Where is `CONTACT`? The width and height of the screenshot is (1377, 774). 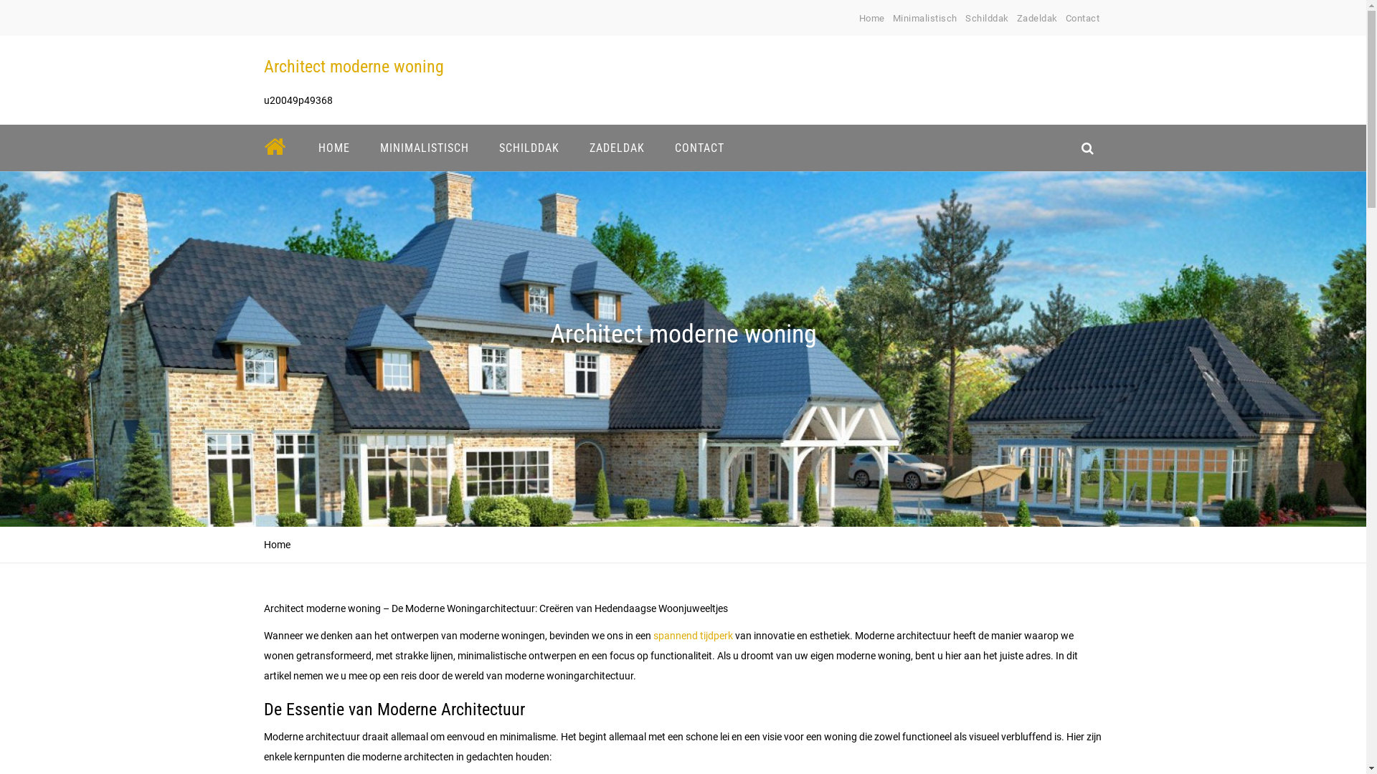
CONTACT is located at coordinates (700, 148).